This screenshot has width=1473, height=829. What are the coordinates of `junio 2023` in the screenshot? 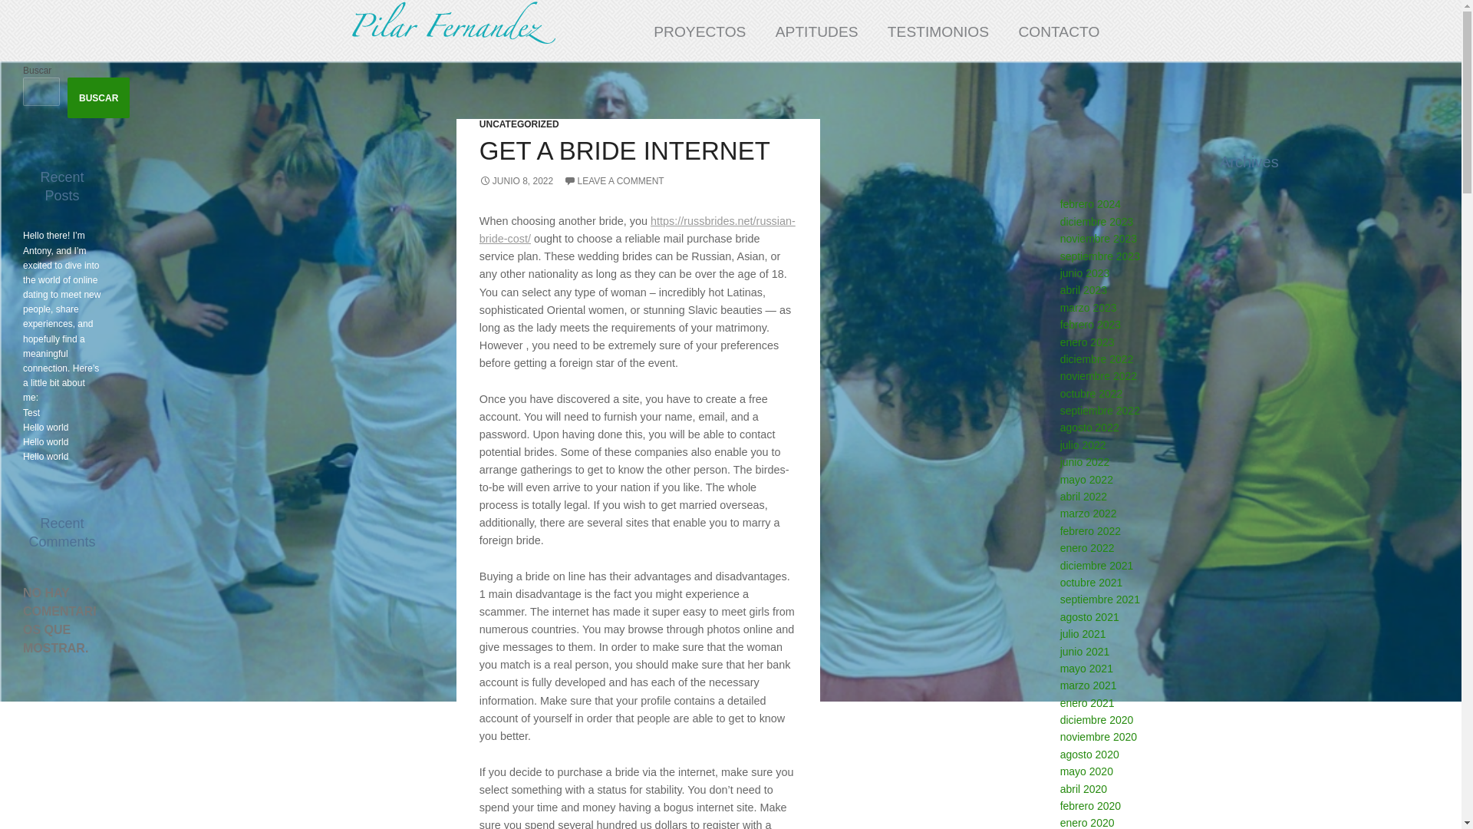 It's located at (1085, 272).